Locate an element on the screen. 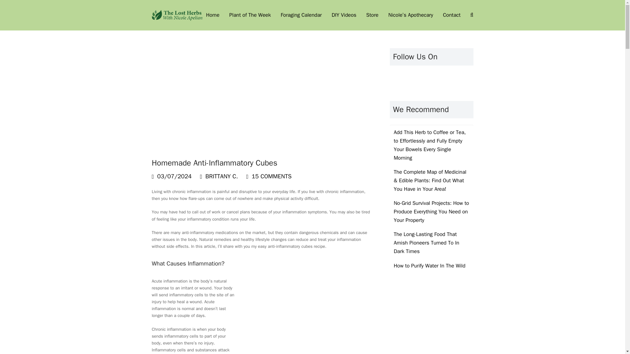  Foraging Calendar is located at coordinates (301, 15).